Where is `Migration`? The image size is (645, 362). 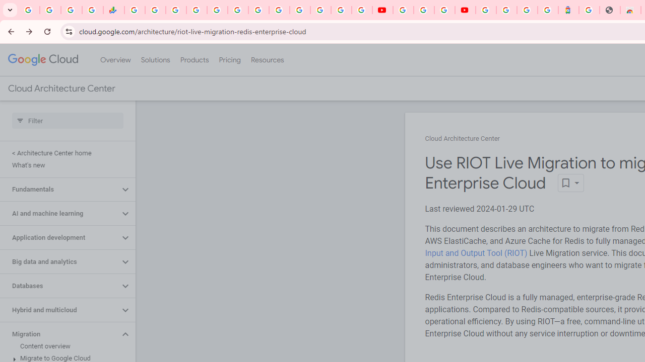 Migration is located at coordinates (59, 334).